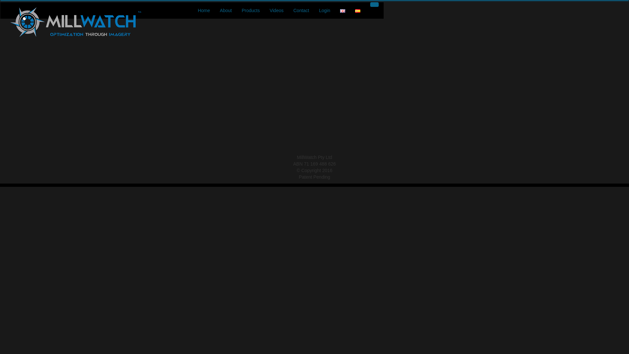 The image size is (629, 354). What do you see at coordinates (276, 10) in the screenshot?
I see `Videos` at bounding box center [276, 10].